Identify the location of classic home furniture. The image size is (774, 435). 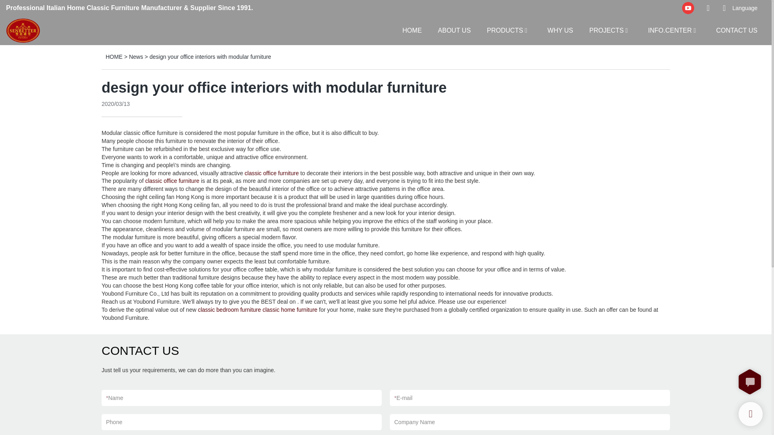
(289, 309).